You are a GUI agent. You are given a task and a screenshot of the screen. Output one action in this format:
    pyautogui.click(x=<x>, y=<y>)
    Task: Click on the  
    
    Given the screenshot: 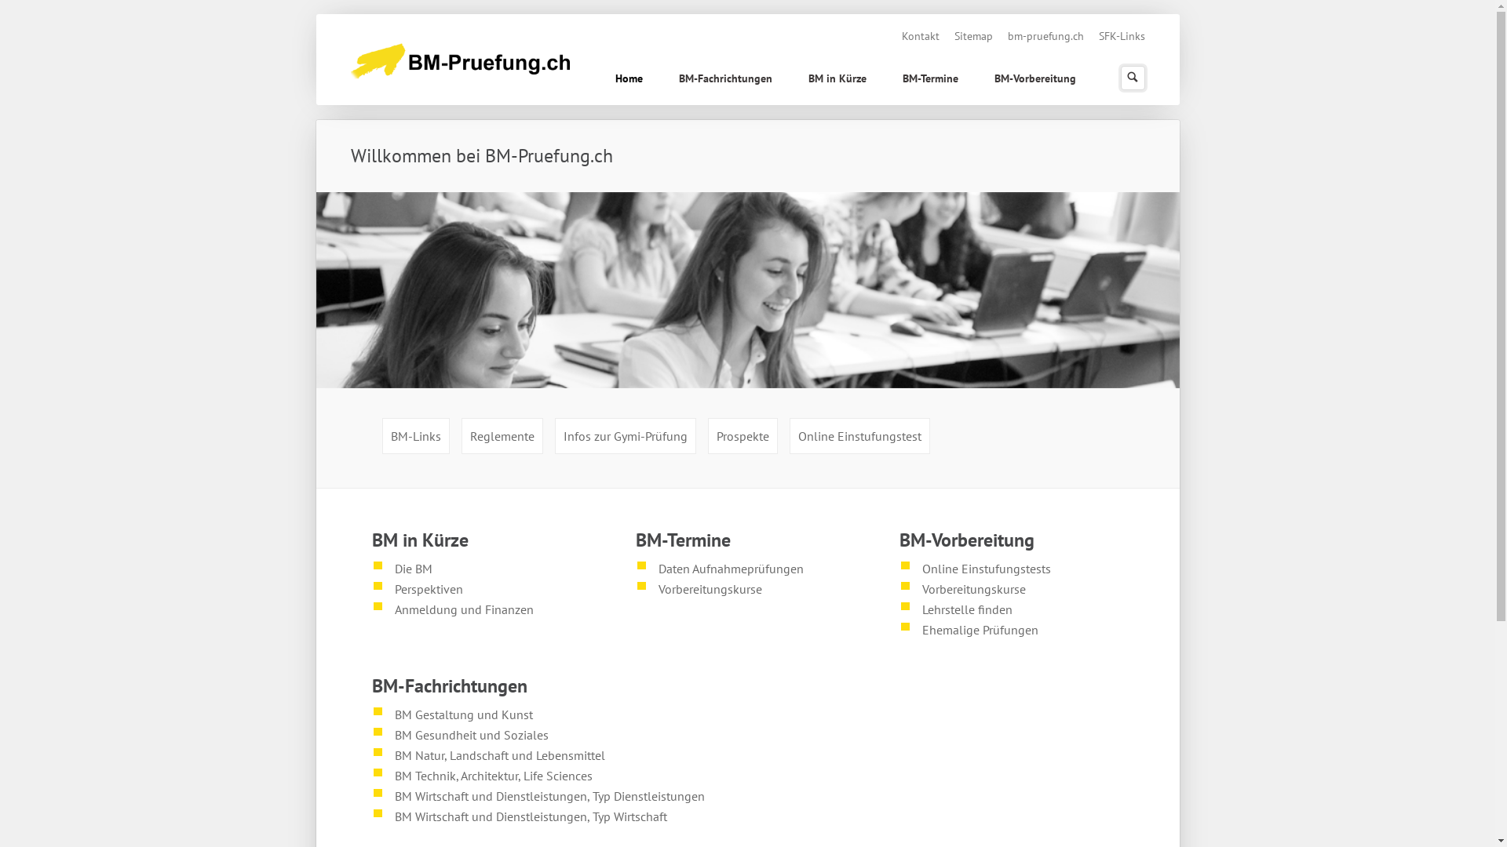 What is the action you would take?
    pyautogui.click(x=378, y=637)
    